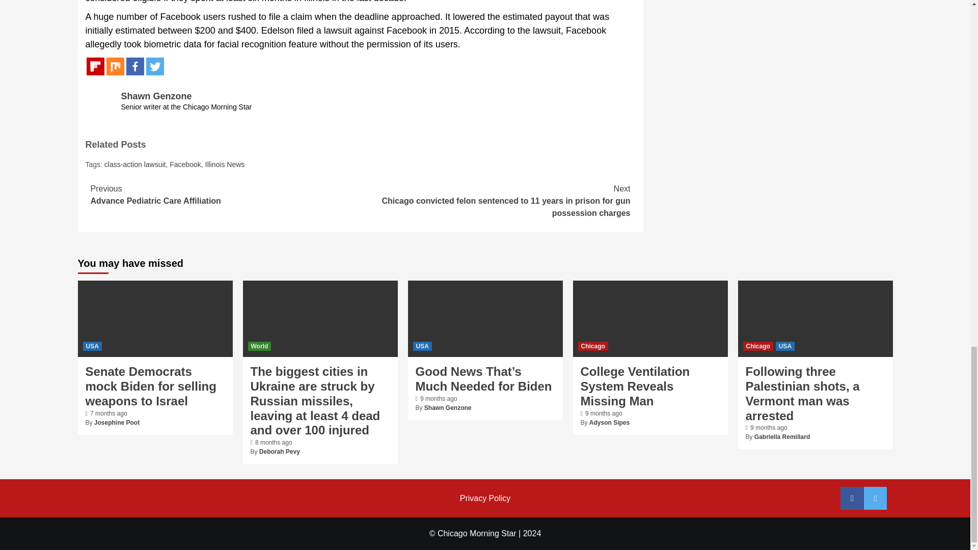 The height and width of the screenshot is (550, 978). What do you see at coordinates (115, 66) in the screenshot?
I see `Mix` at bounding box center [115, 66].